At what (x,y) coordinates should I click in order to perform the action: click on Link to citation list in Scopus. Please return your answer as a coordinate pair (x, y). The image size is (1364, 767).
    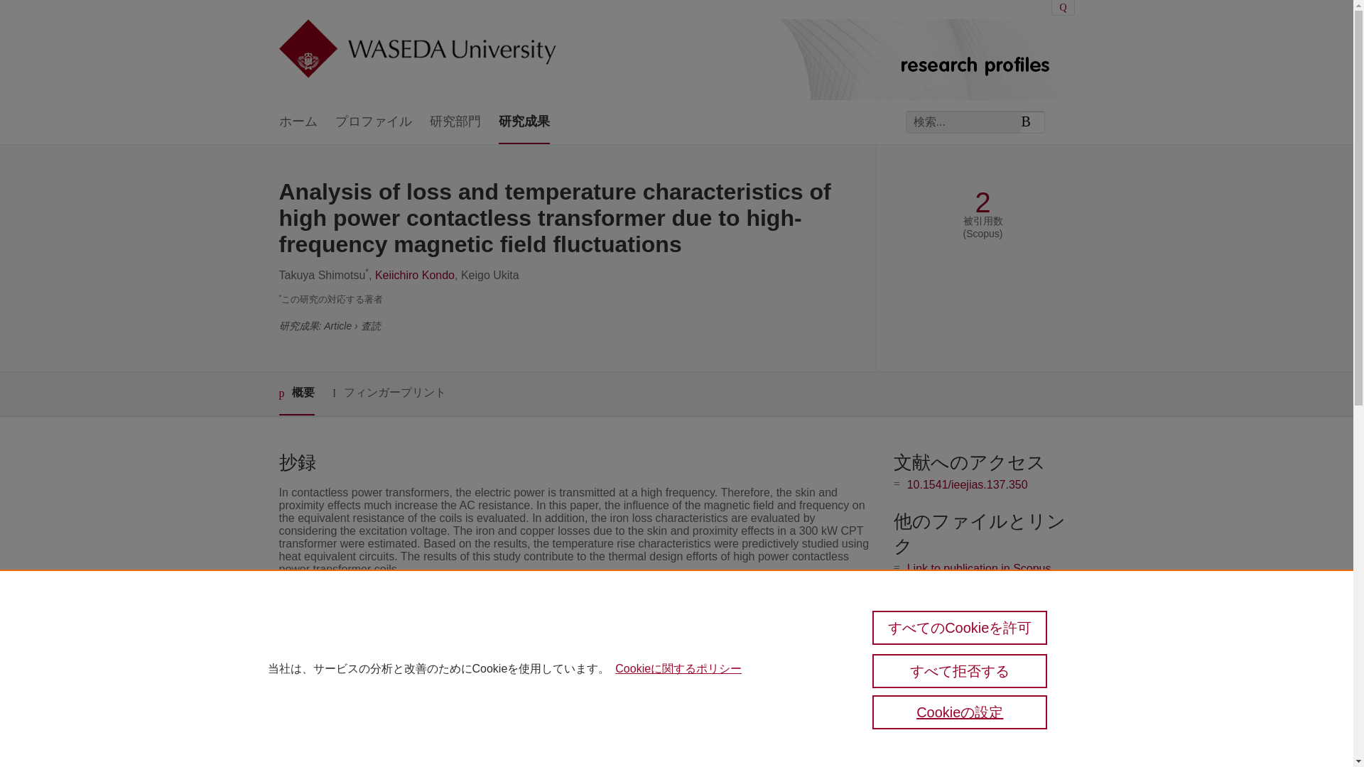
    Looking at the image, I should click on (978, 592).